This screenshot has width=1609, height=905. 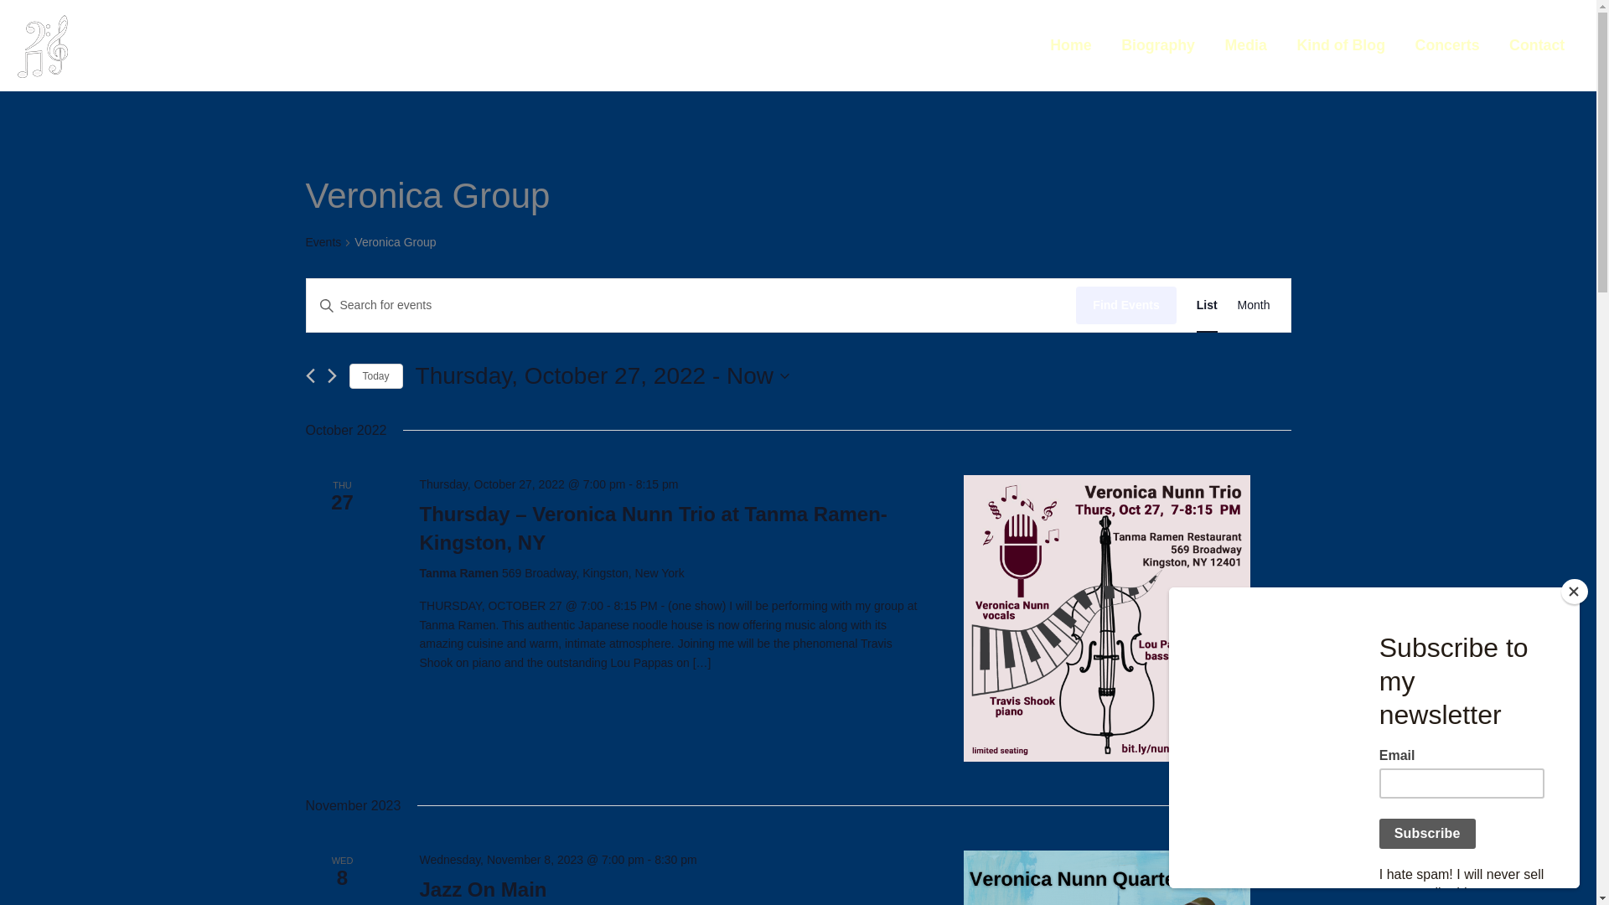 I want to click on Biography, so click(x=1158, y=45).